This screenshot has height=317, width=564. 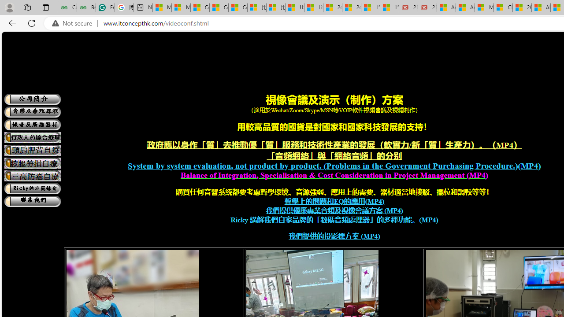 I want to click on Not secure, so click(x=74, y=23).